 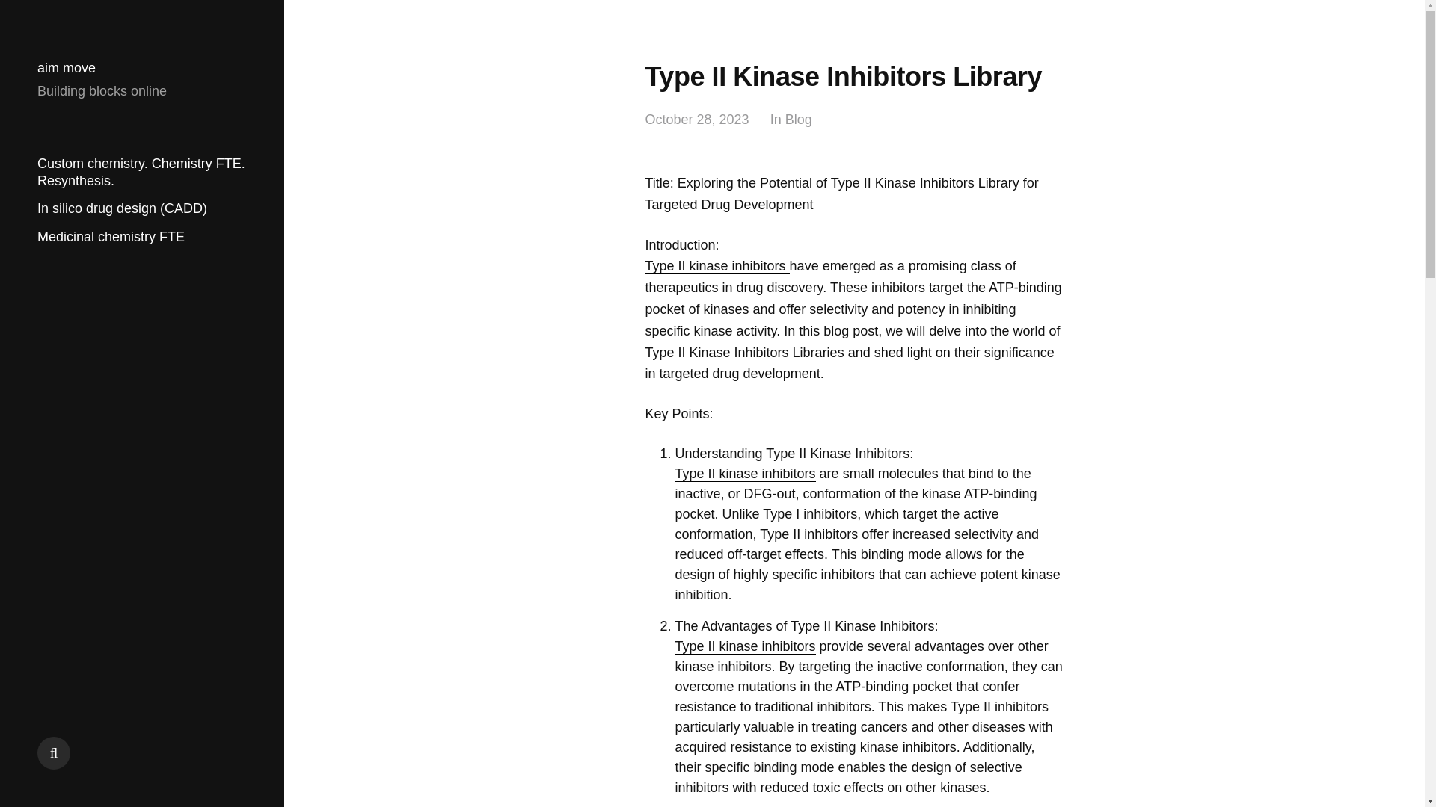 What do you see at coordinates (717, 266) in the screenshot?
I see `Type II kinase inhibitors` at bounding box center [717, 266].